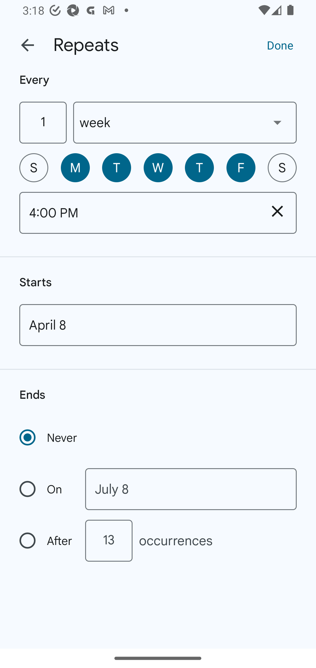  Describe the element at coordinates (46, 489) in the screenshot. I see `On Recurrence ends on a specific date` at that location.